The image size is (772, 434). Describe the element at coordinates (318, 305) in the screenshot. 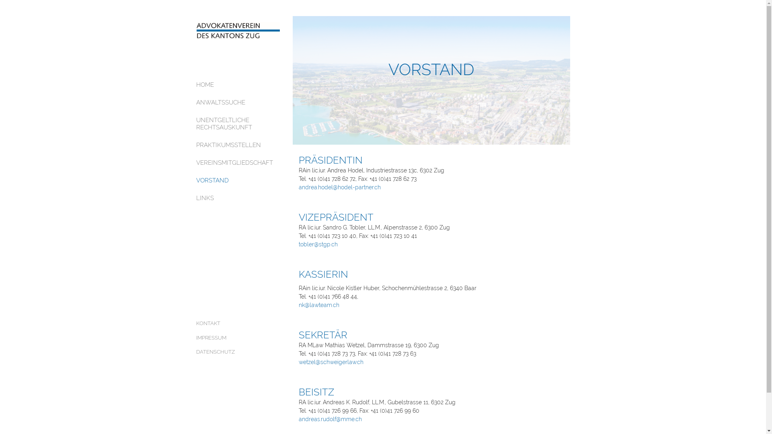

I see `nk@lawteam.ch` at that location.